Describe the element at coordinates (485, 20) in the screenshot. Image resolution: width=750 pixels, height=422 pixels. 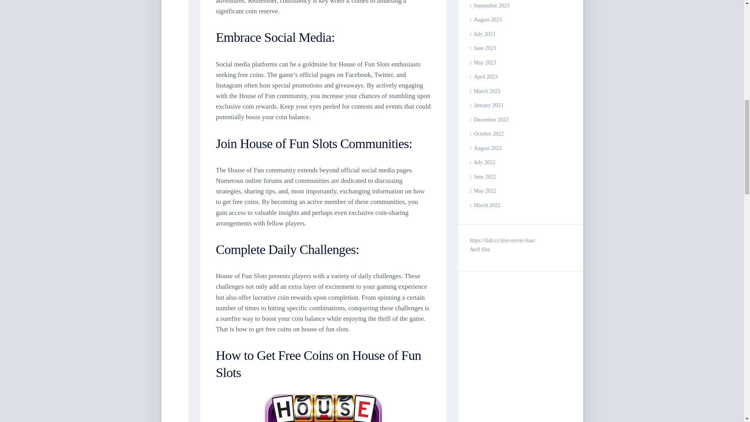
I see `August 2023` at that location.